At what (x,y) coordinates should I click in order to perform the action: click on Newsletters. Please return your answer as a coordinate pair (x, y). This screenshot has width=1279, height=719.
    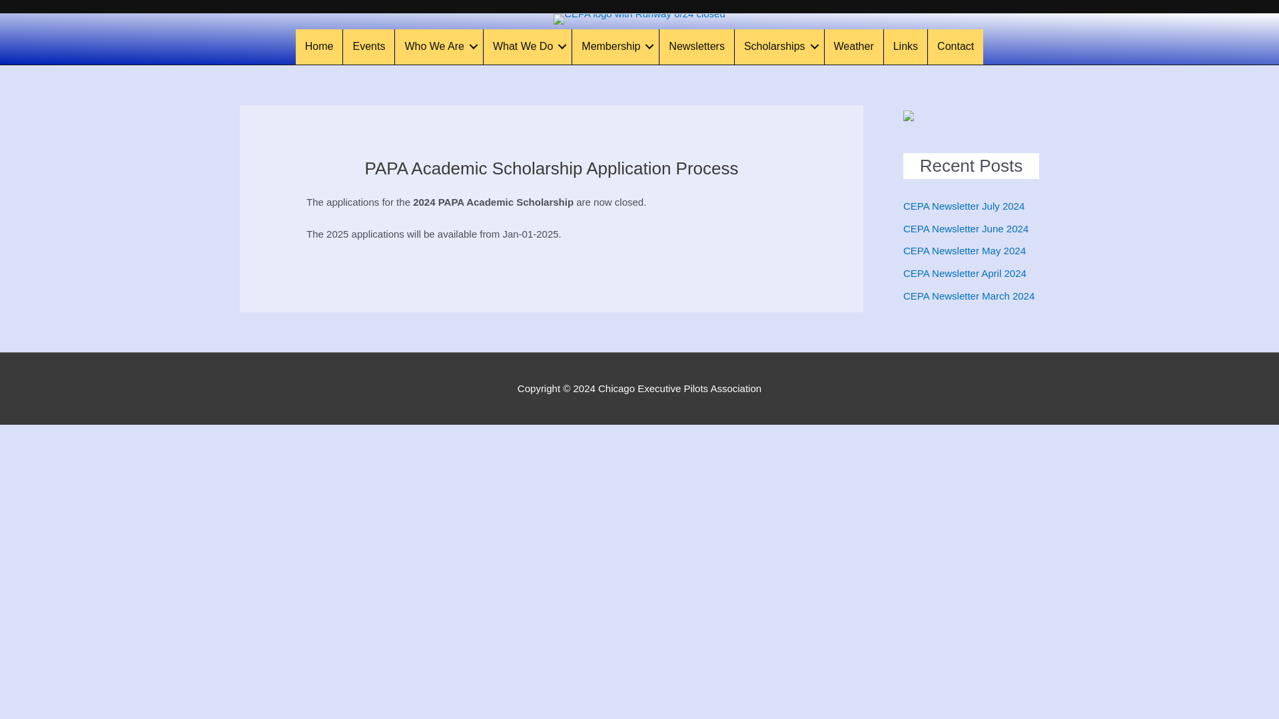
    Looking at the image, I should click on (697, 47).